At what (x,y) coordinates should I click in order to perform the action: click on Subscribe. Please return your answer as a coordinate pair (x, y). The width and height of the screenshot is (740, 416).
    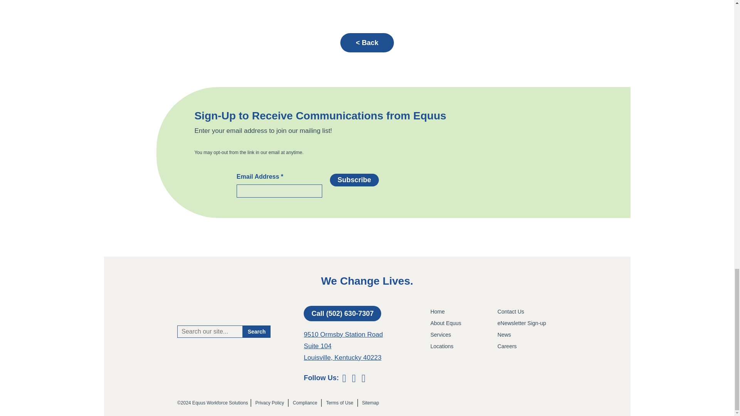
    Looking at the image, I should click on (355, 180).